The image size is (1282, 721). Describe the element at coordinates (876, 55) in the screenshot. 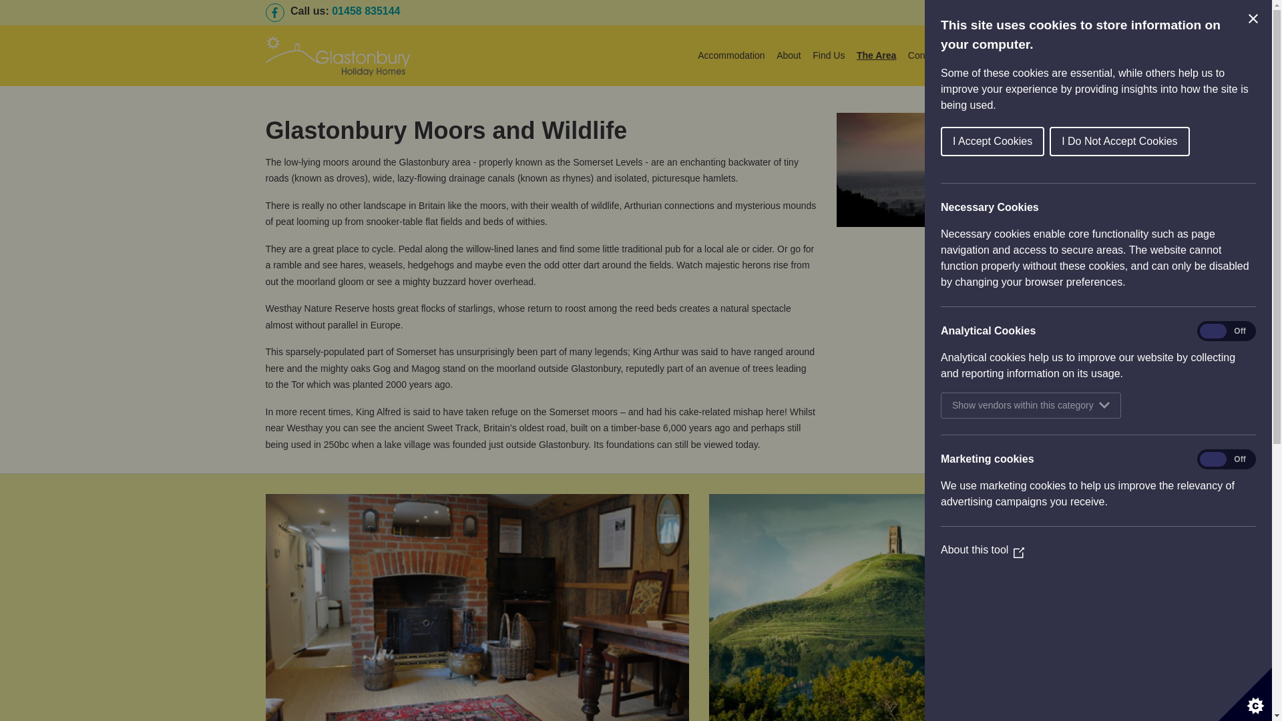

I see `The Area` at that location.